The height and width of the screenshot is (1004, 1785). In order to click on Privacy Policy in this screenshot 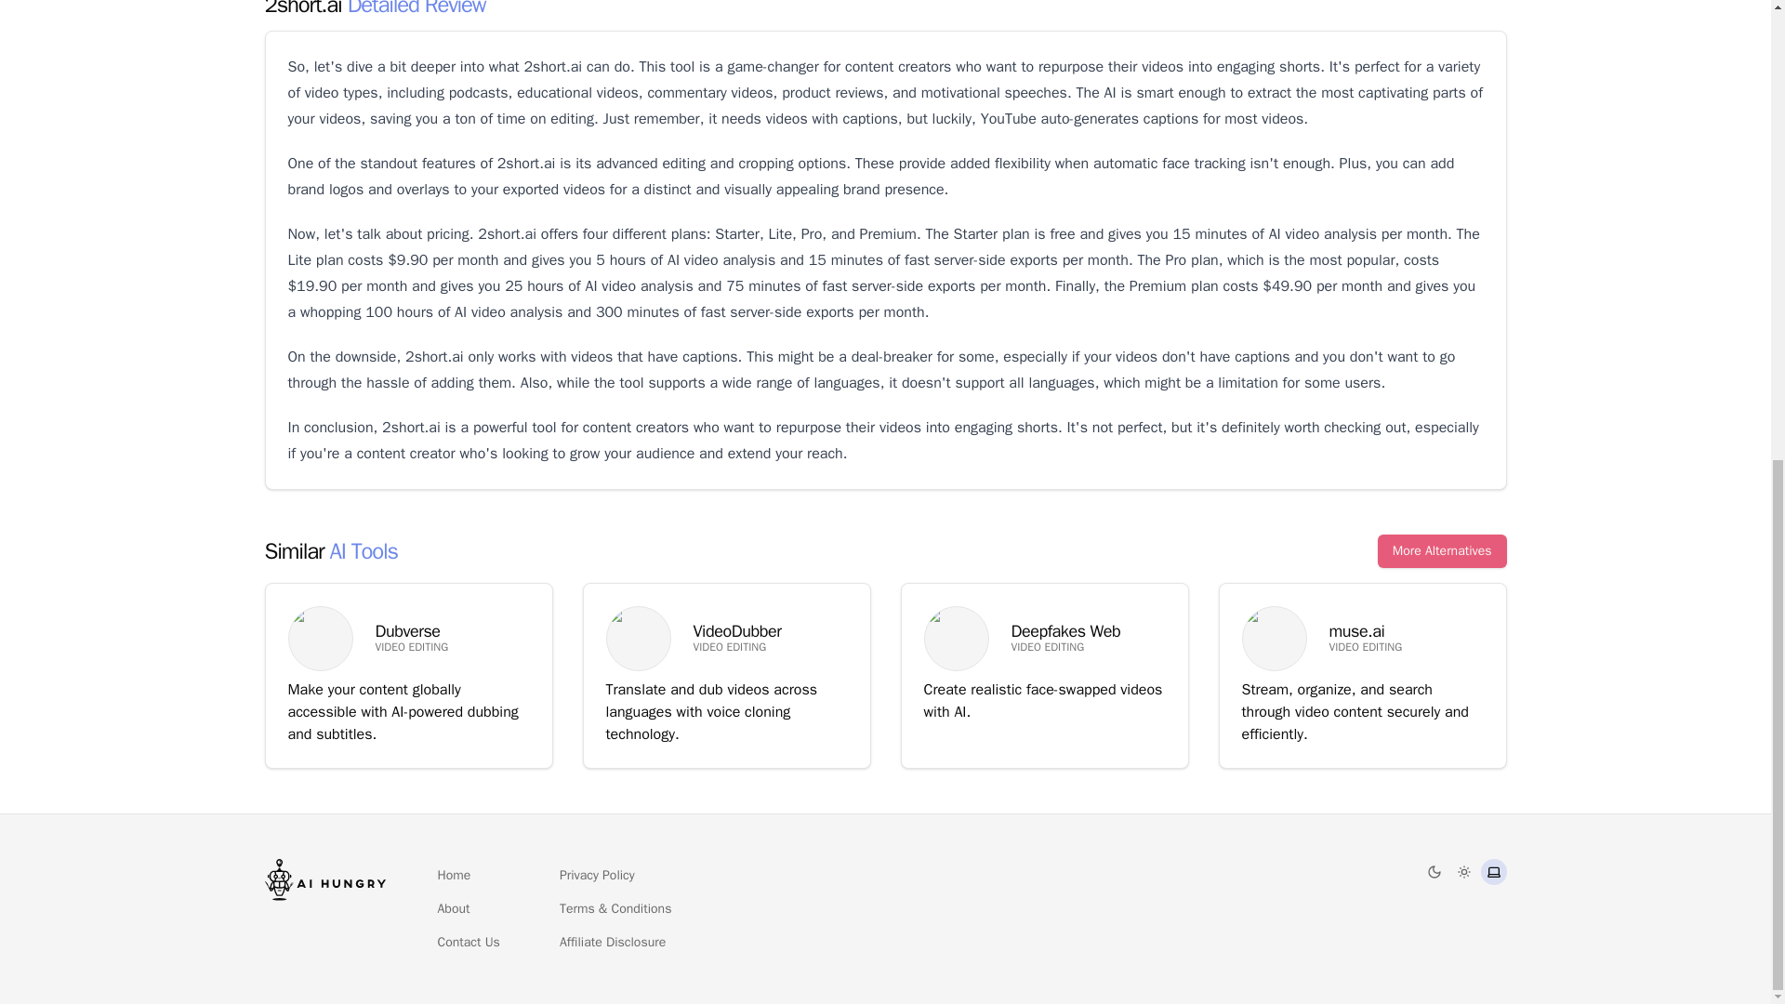, I will do `click(597, 876)`.